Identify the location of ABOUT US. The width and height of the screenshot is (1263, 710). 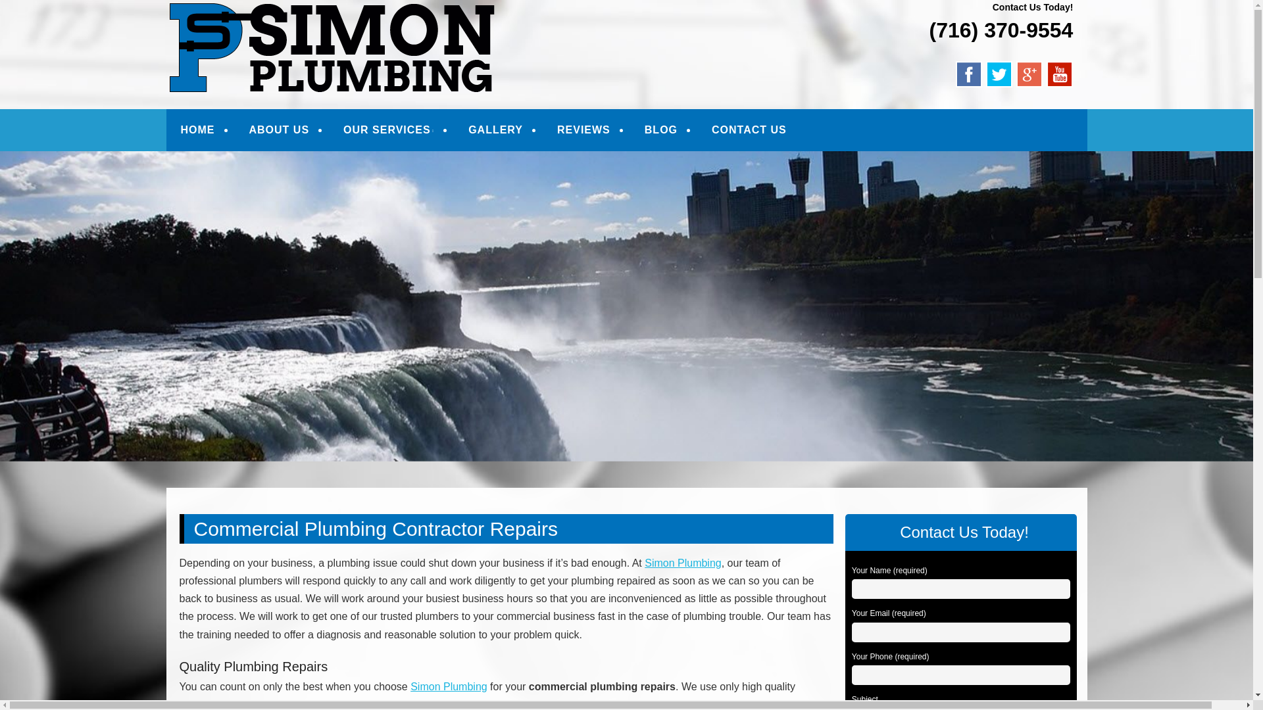
(279, 130).